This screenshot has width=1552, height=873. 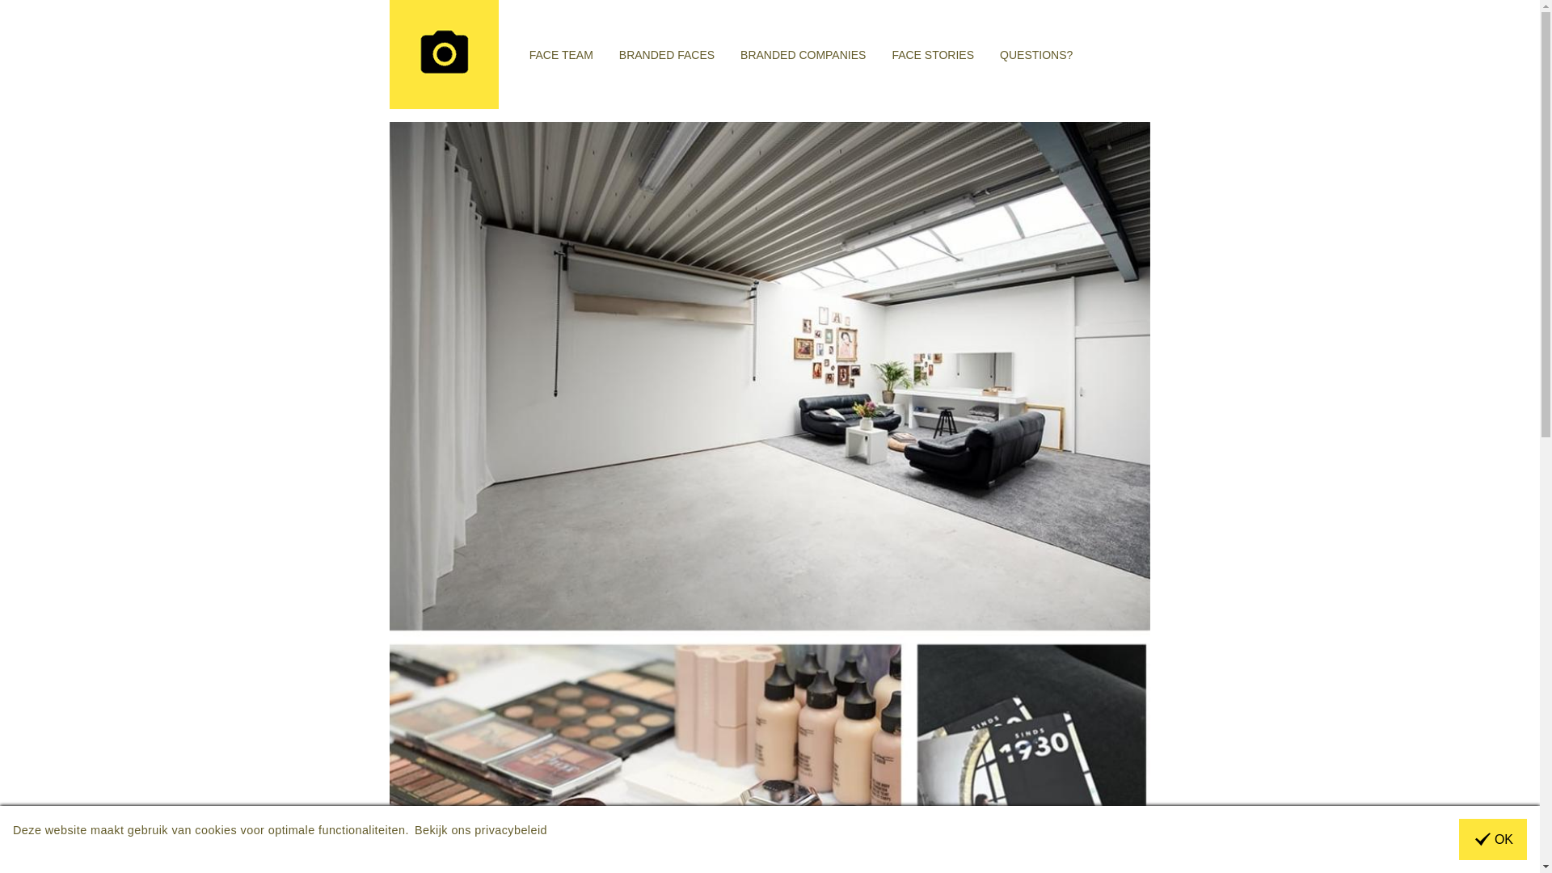 What do you see at coordinates (933, 54) in the screenshot?
I see `FACE STORIES` at bounding box center [933, 54].